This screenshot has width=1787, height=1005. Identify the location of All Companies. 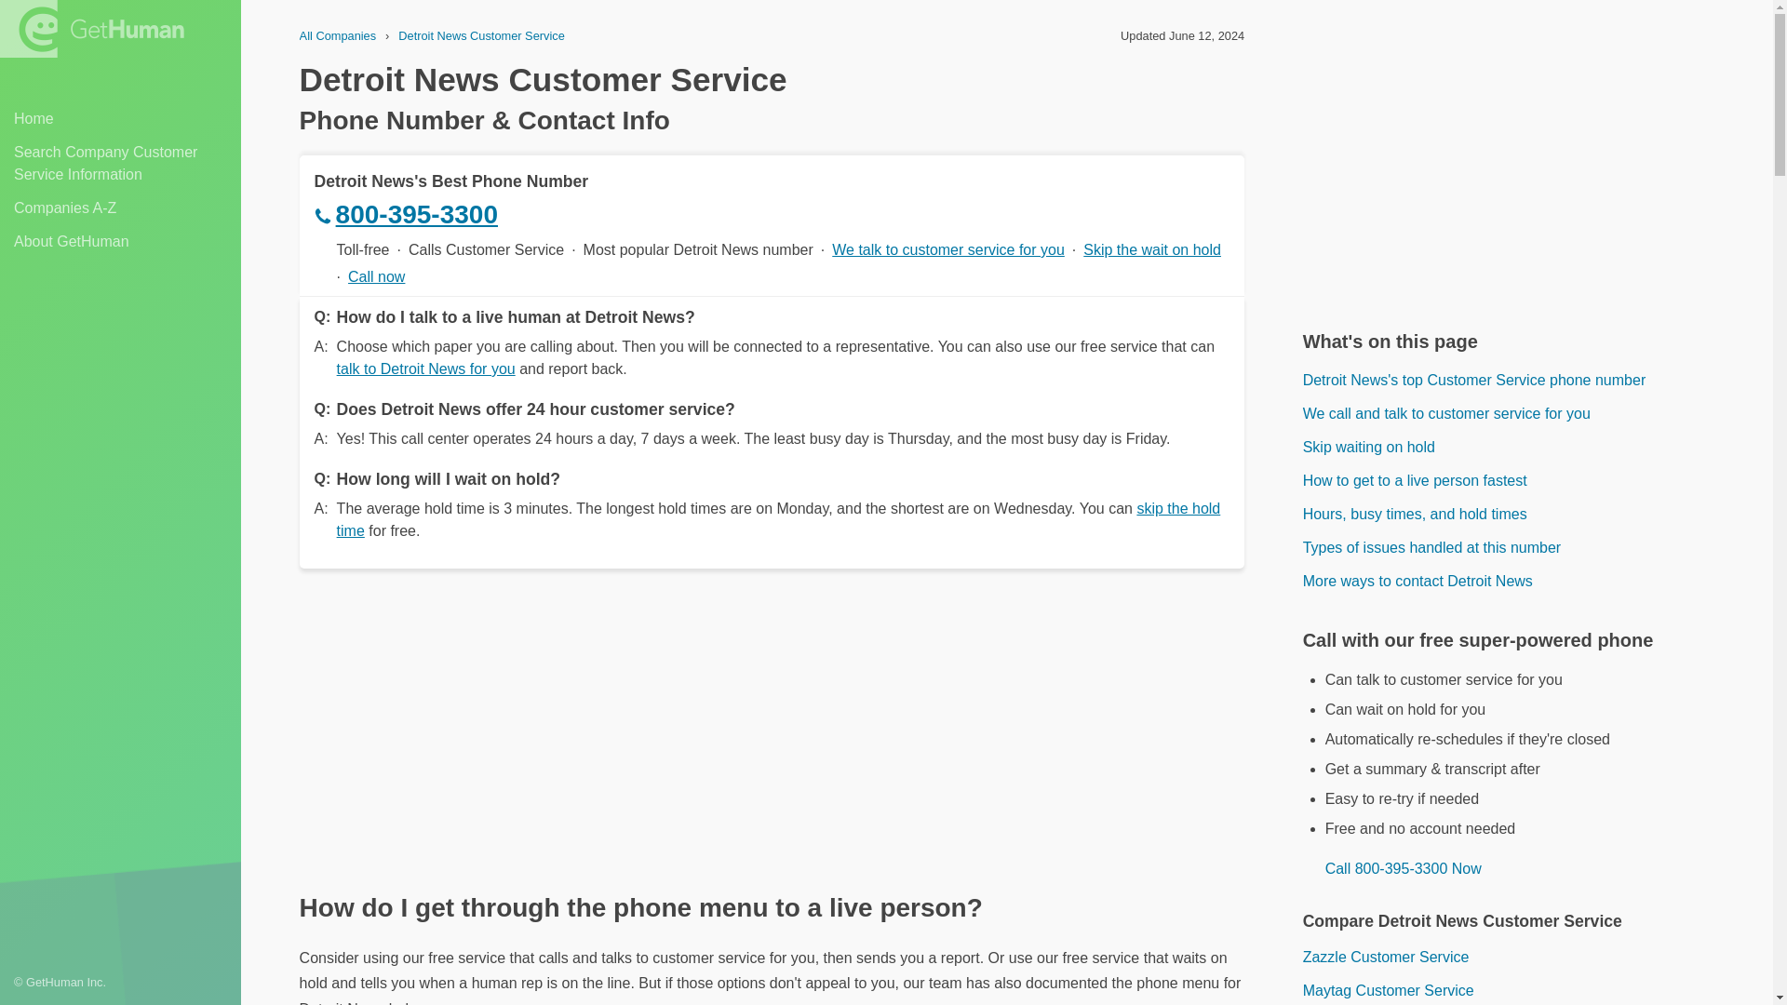
(339, 35).